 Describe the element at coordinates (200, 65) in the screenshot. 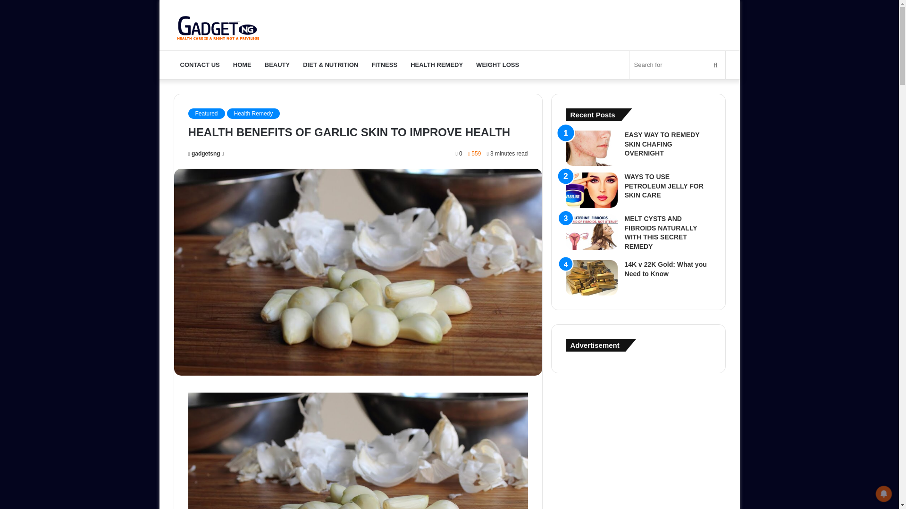

I see `CONTACT US` at that location.